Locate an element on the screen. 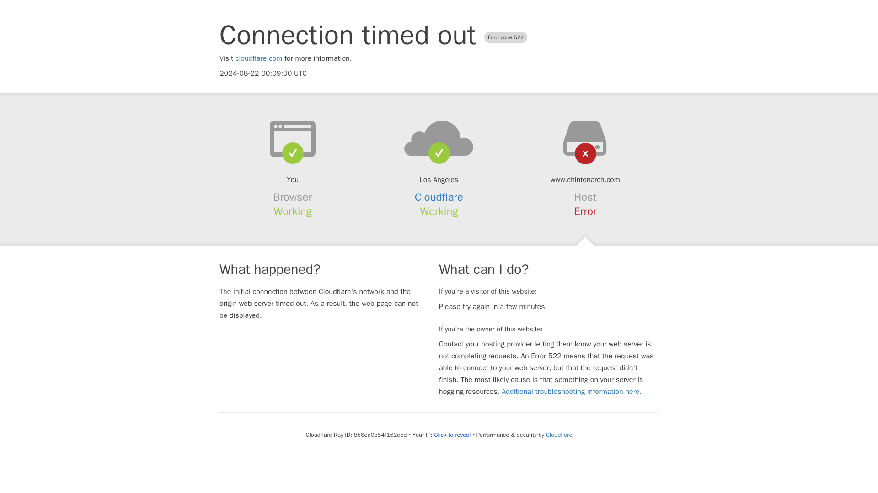 The width and height of the screenshot is (878, 493). Cloudflare is located at coordinates (559, 435).